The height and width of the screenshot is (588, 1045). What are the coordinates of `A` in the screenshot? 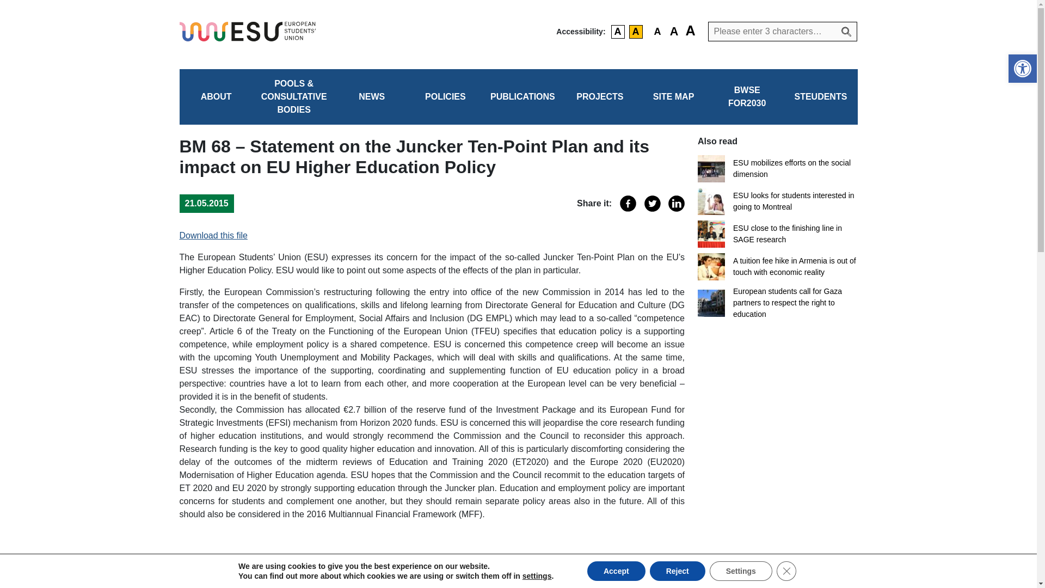 It's located at (636, 32).